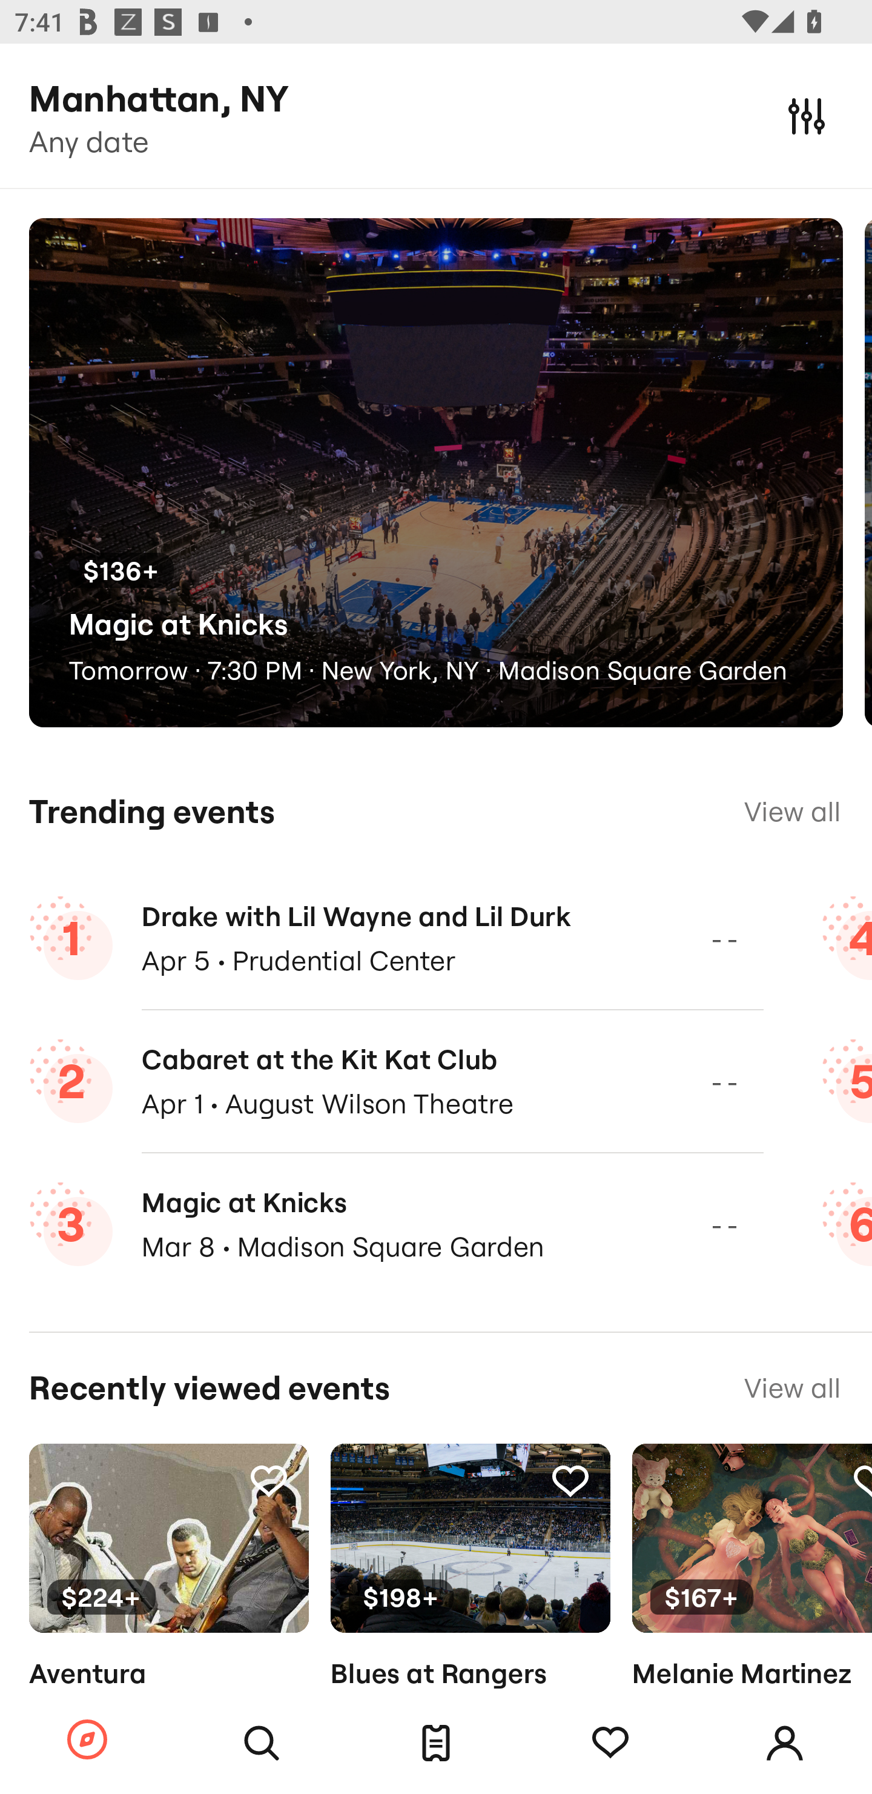  I want to click on Tracking, so click(610, 1743).